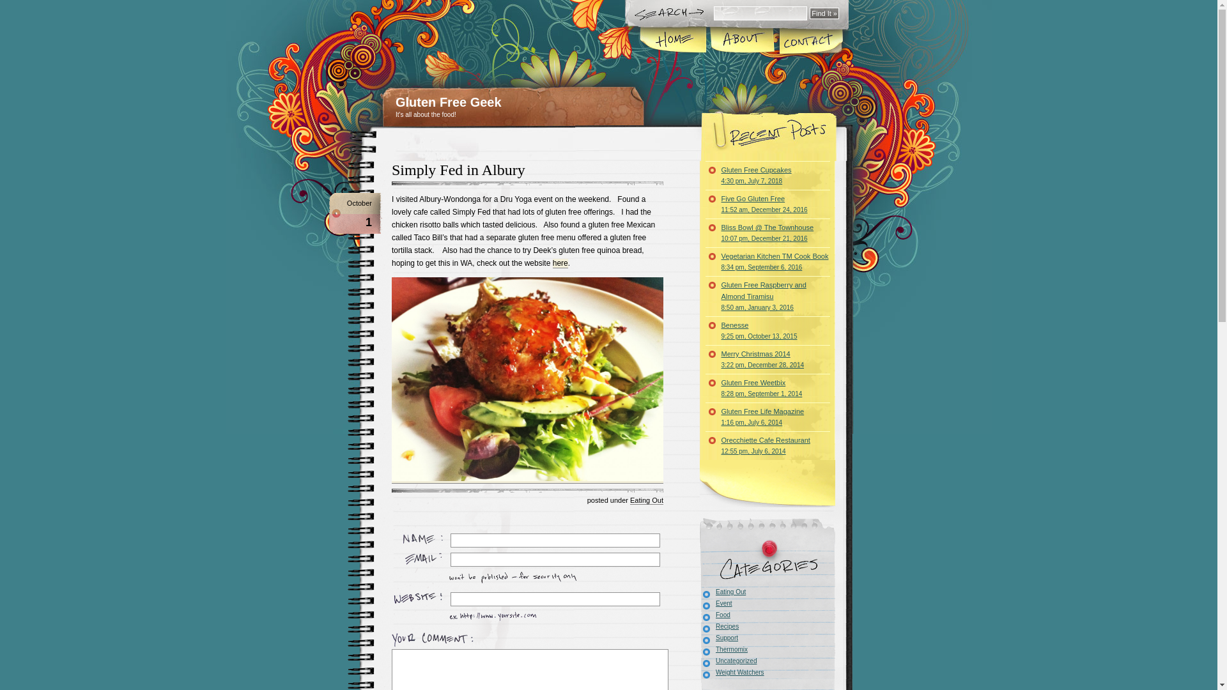 The image size is (1227, 690). What do you see at coordinates (768, 204) in the screenshot?
I see `Five Go Gluten Free
11:52 am, December 24, 2016` at bounding box center [768, 204].